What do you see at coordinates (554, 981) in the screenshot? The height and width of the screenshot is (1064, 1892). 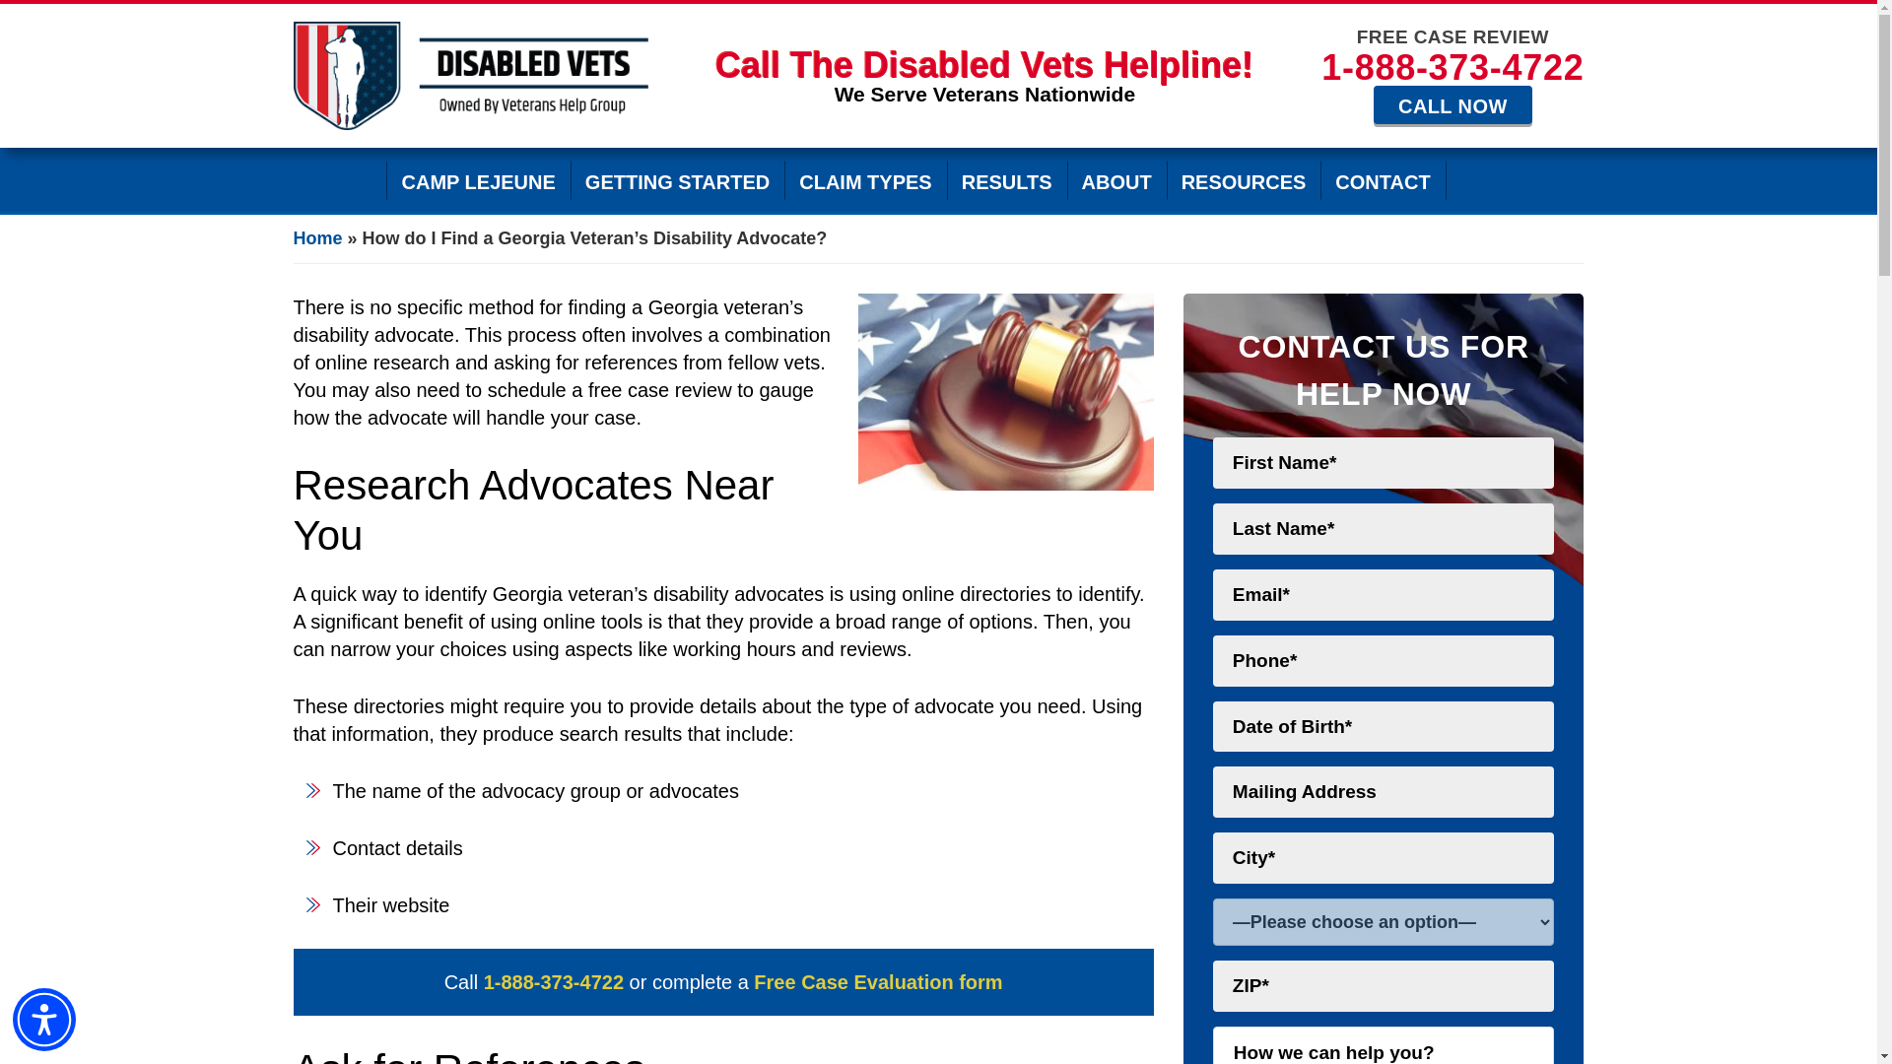 I see `1-888-373-4722` at bounding box center [554, 981].